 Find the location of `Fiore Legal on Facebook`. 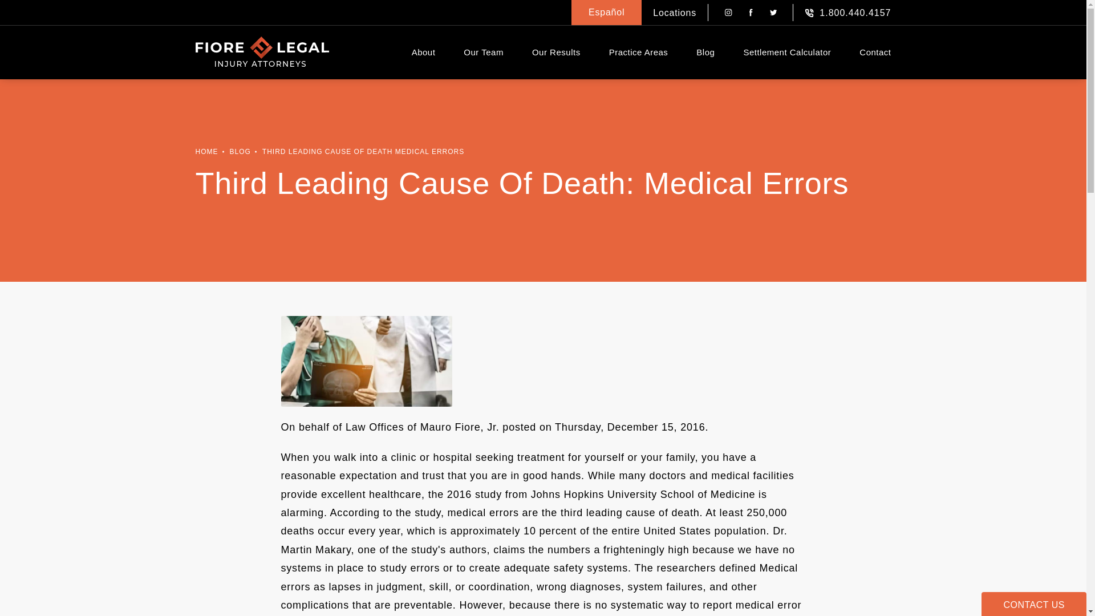

Fiore Legal on Facebook is located at coordinates (752, 14).